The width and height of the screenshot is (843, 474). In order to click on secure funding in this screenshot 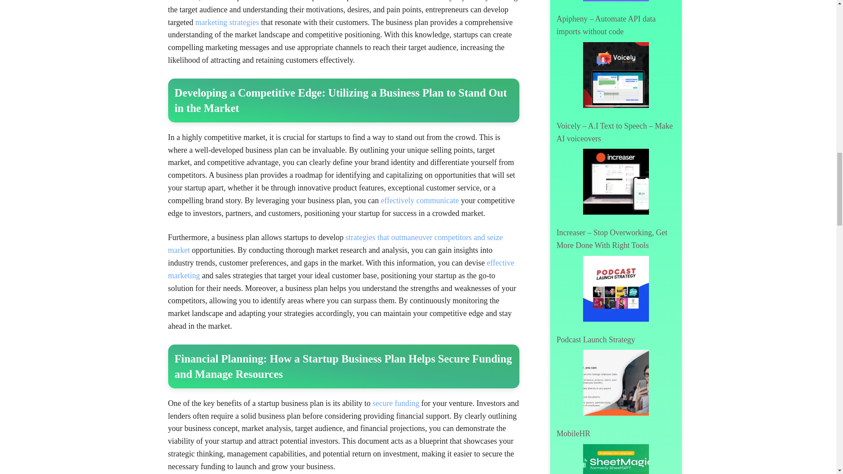, I will do `click(396, 403)`.